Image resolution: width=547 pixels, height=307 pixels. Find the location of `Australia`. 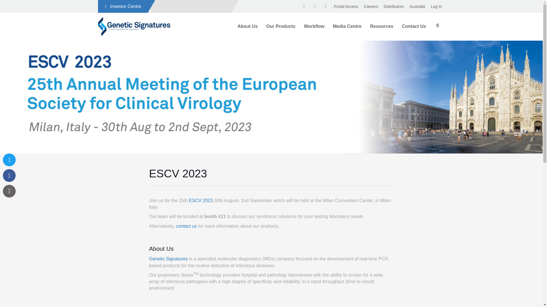

Australia is located at coordinates (437, 26).